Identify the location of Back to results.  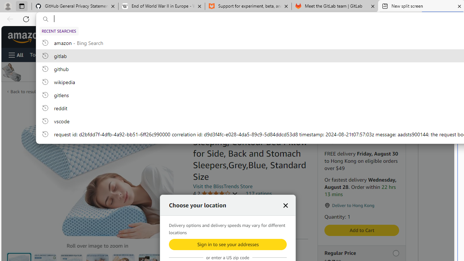
(25, 91).